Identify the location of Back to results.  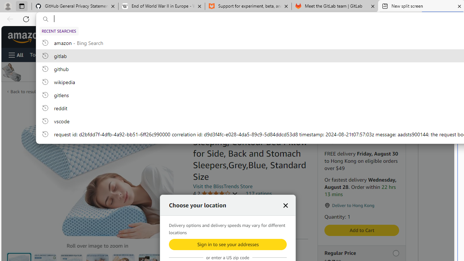
(25, 91).